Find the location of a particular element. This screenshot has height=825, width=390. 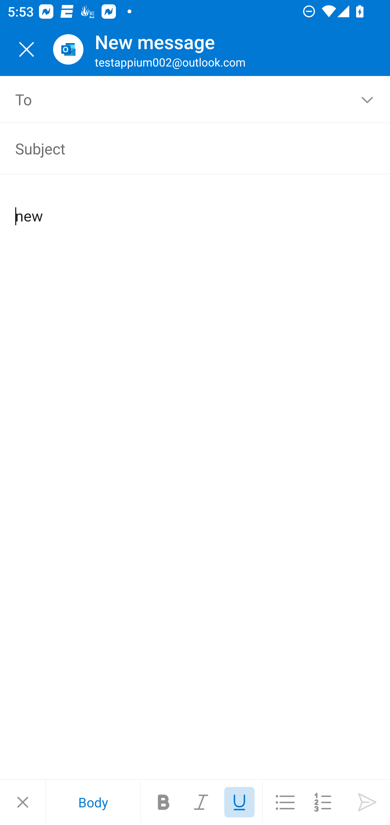

Bold is located at coordinates (164, 802).